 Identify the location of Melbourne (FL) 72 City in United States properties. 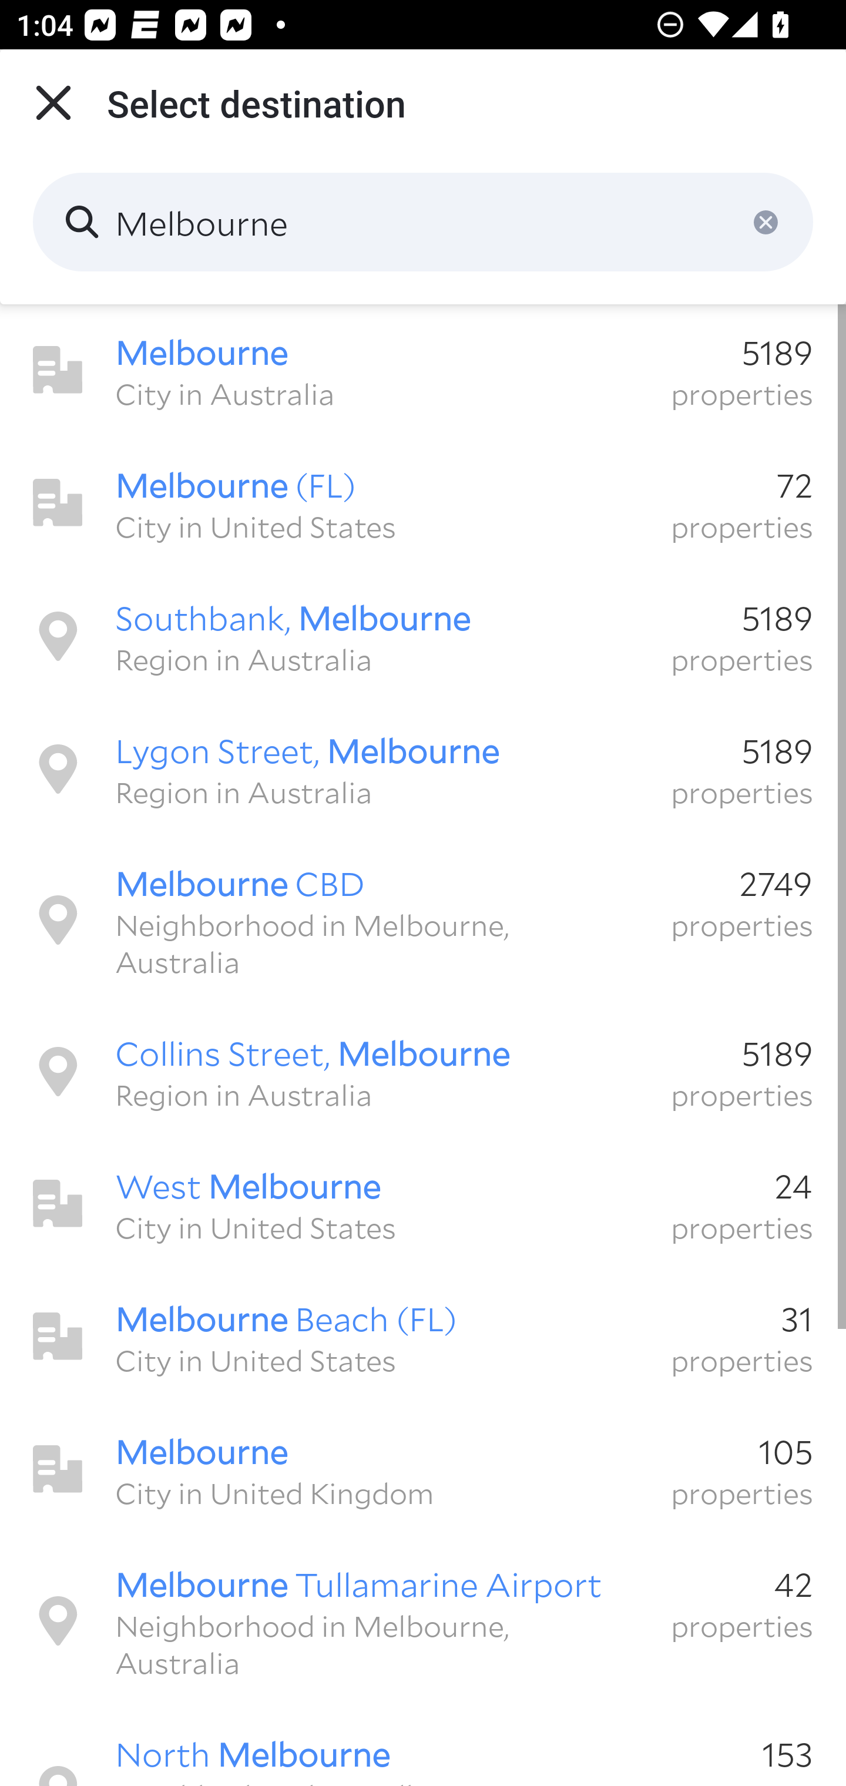
(423, 503).